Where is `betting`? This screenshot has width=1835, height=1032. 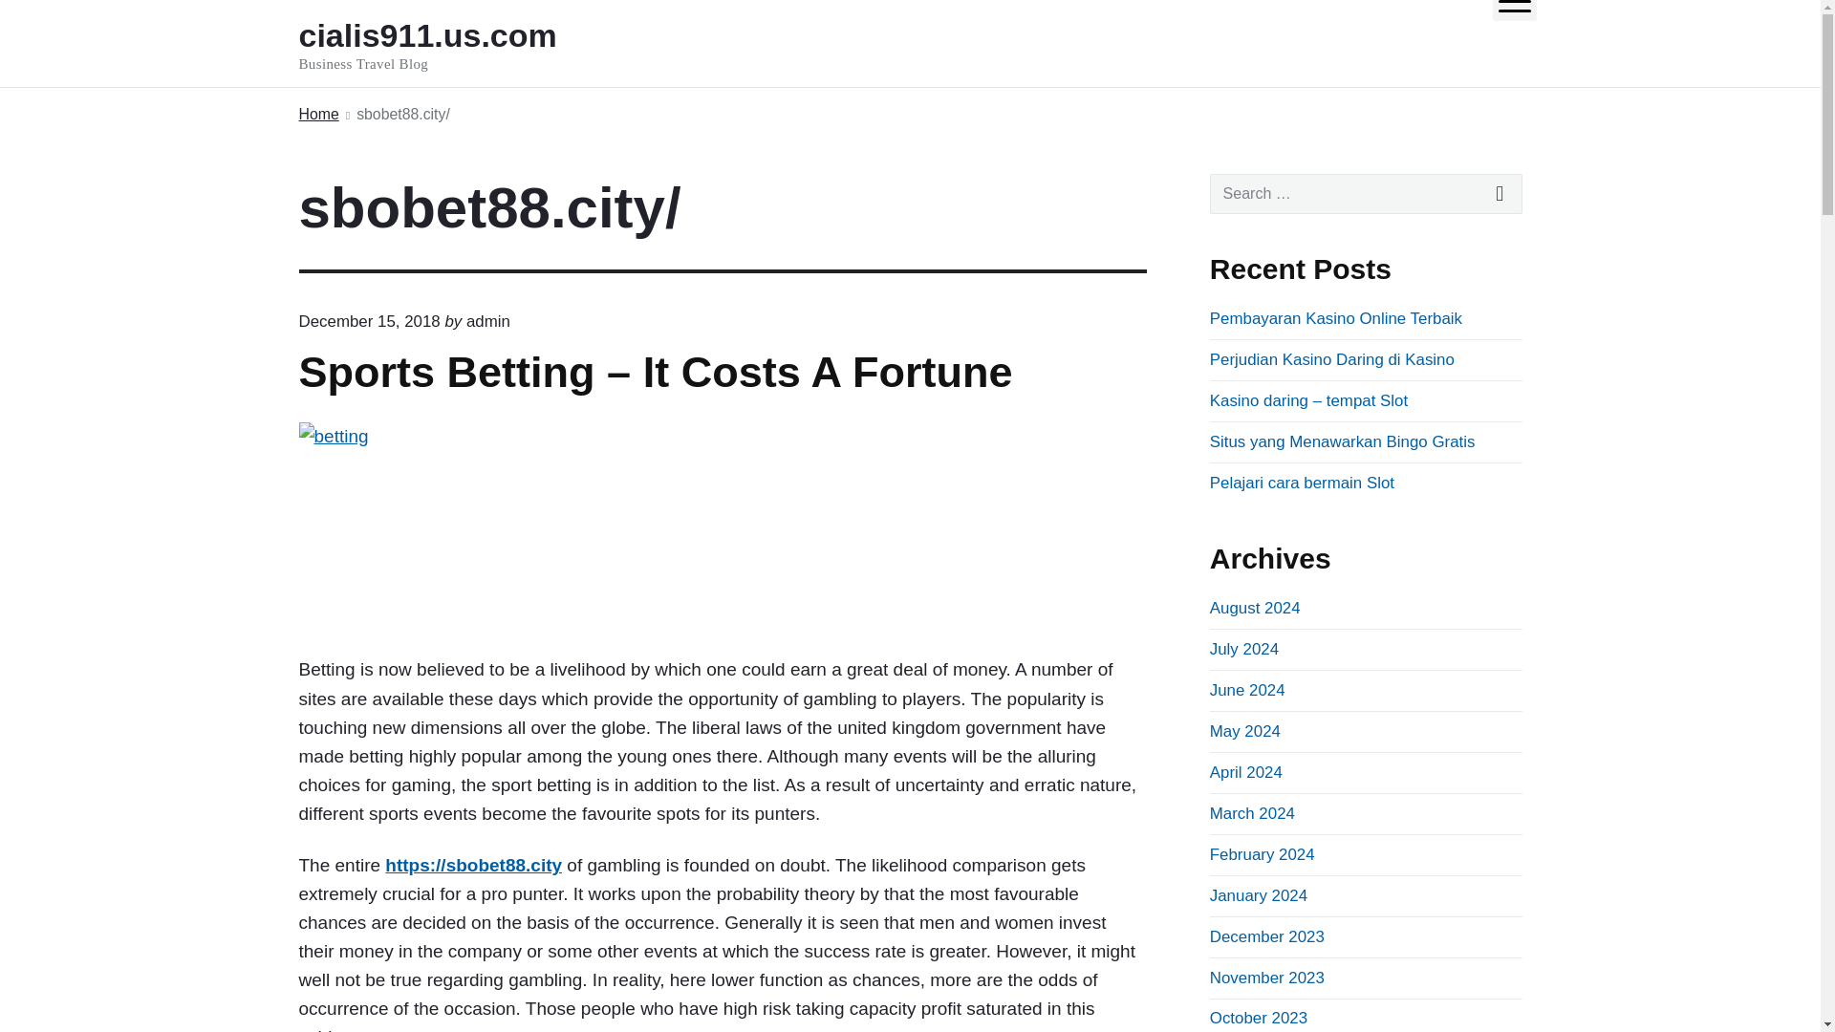 betting is located at coordinates (1500, 193).